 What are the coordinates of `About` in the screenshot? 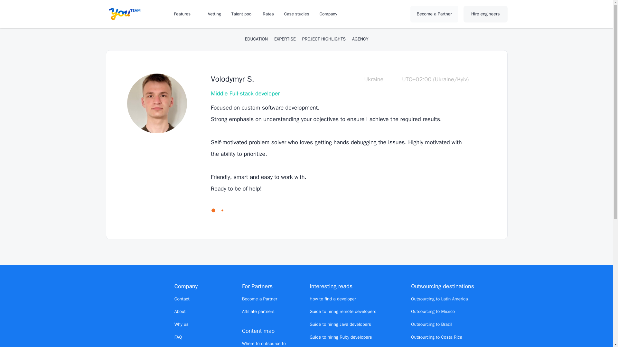 It's located at (180, 312).